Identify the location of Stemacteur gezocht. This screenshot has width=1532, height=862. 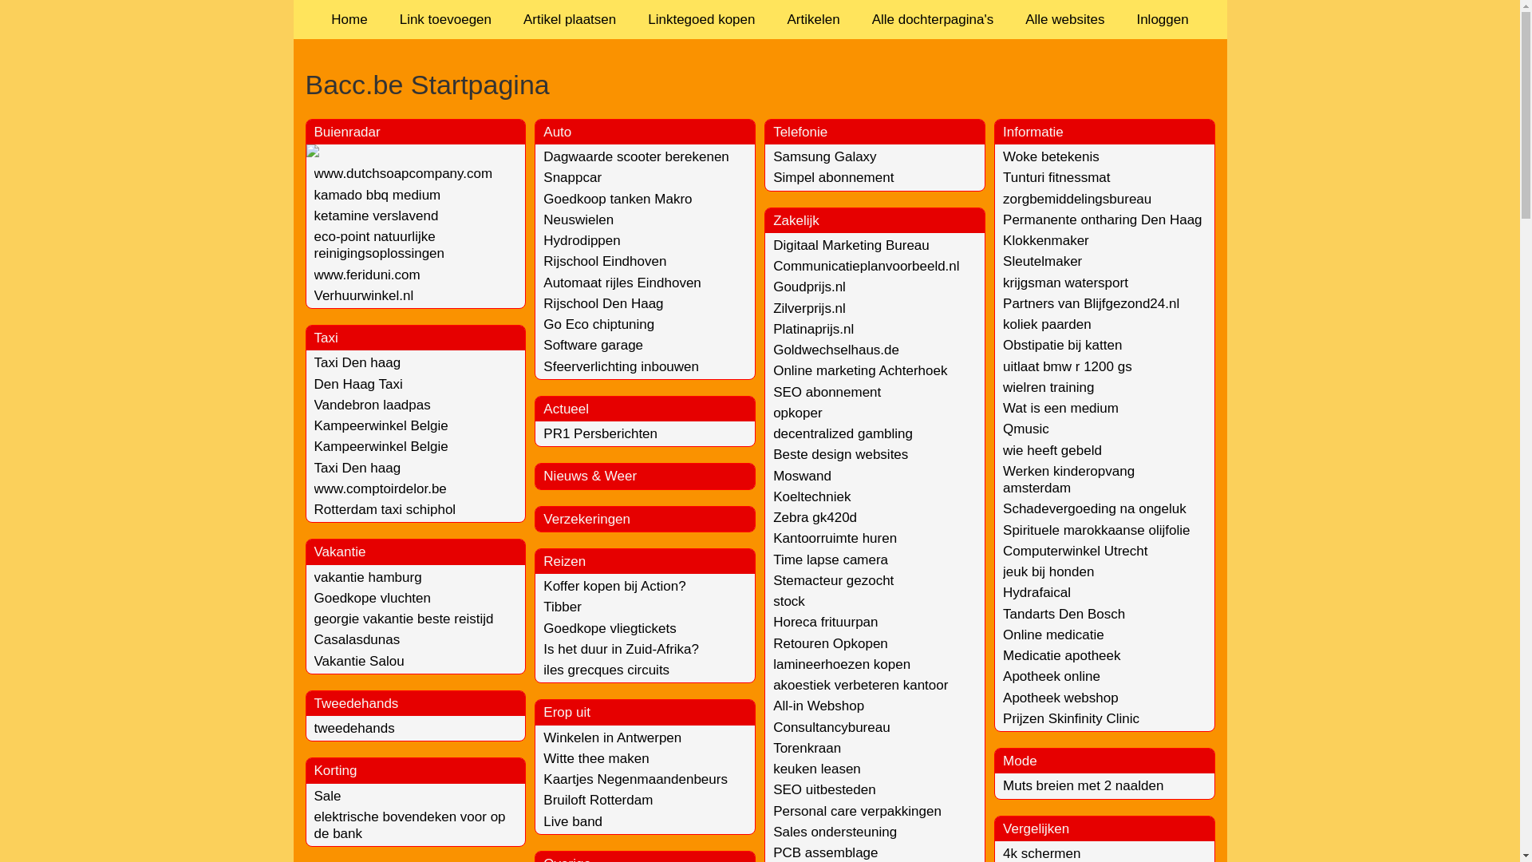
(833, 581).